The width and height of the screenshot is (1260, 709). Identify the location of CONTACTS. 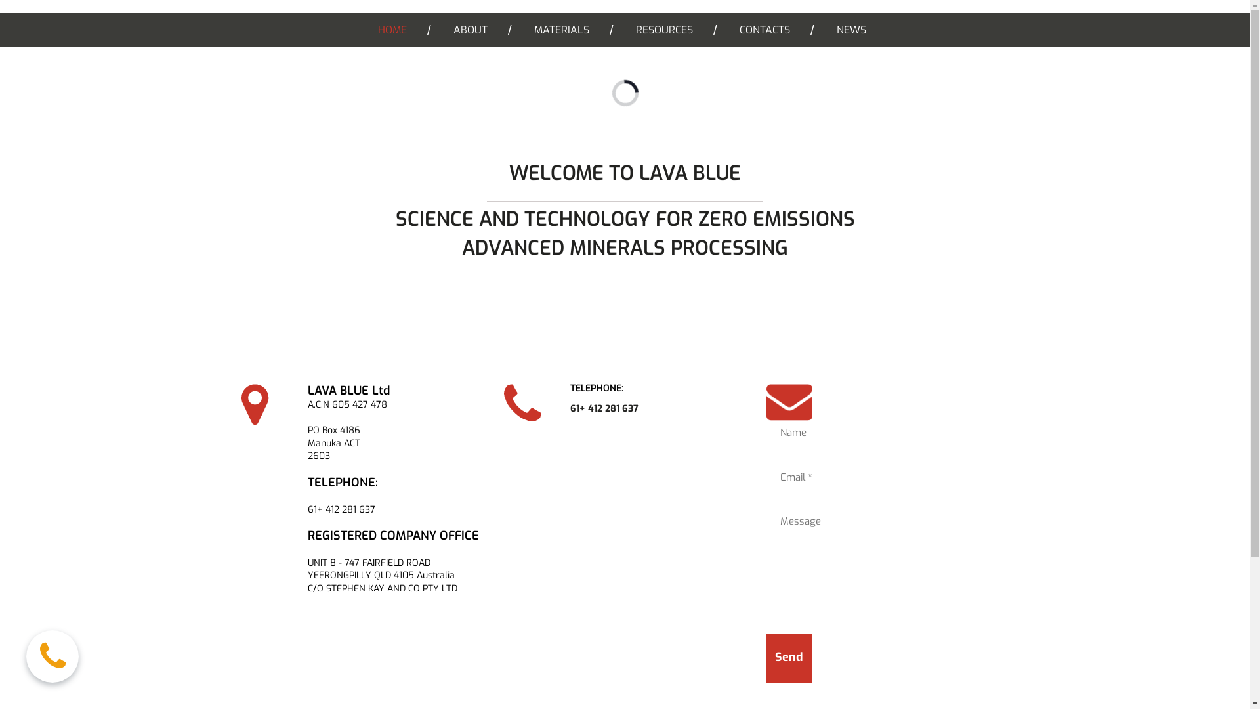
(765, 30).